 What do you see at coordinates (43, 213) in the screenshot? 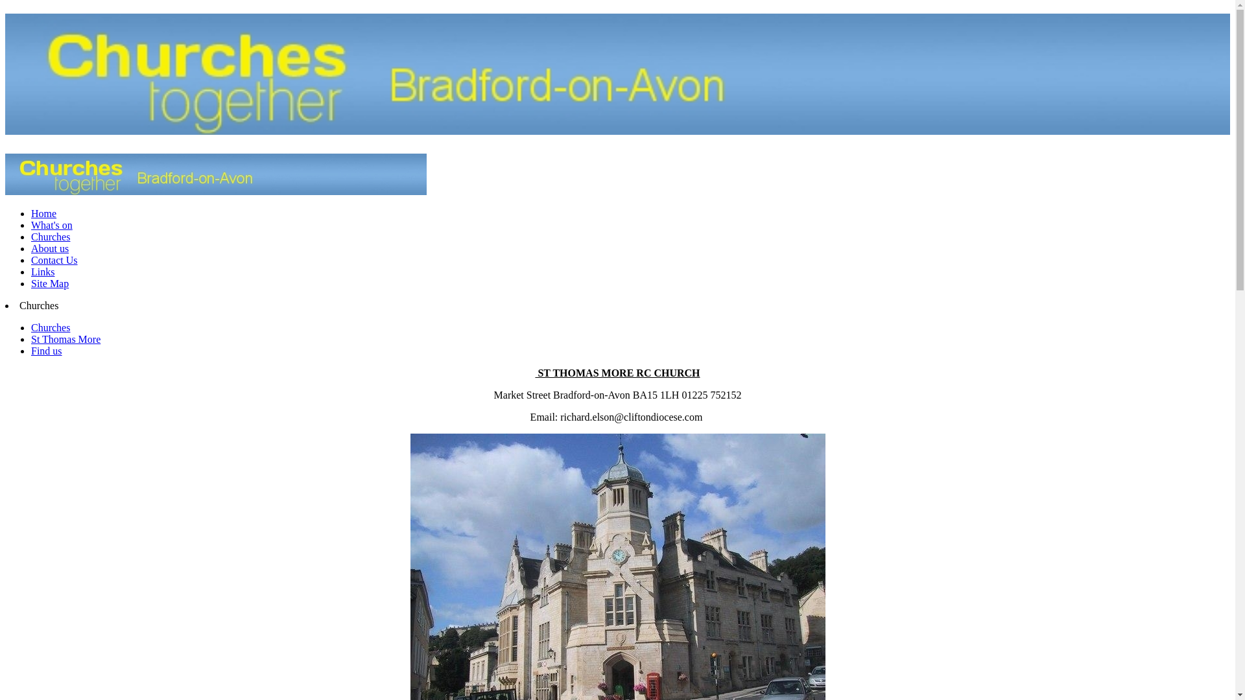
I see `Home` at bounding box center [43, 213].